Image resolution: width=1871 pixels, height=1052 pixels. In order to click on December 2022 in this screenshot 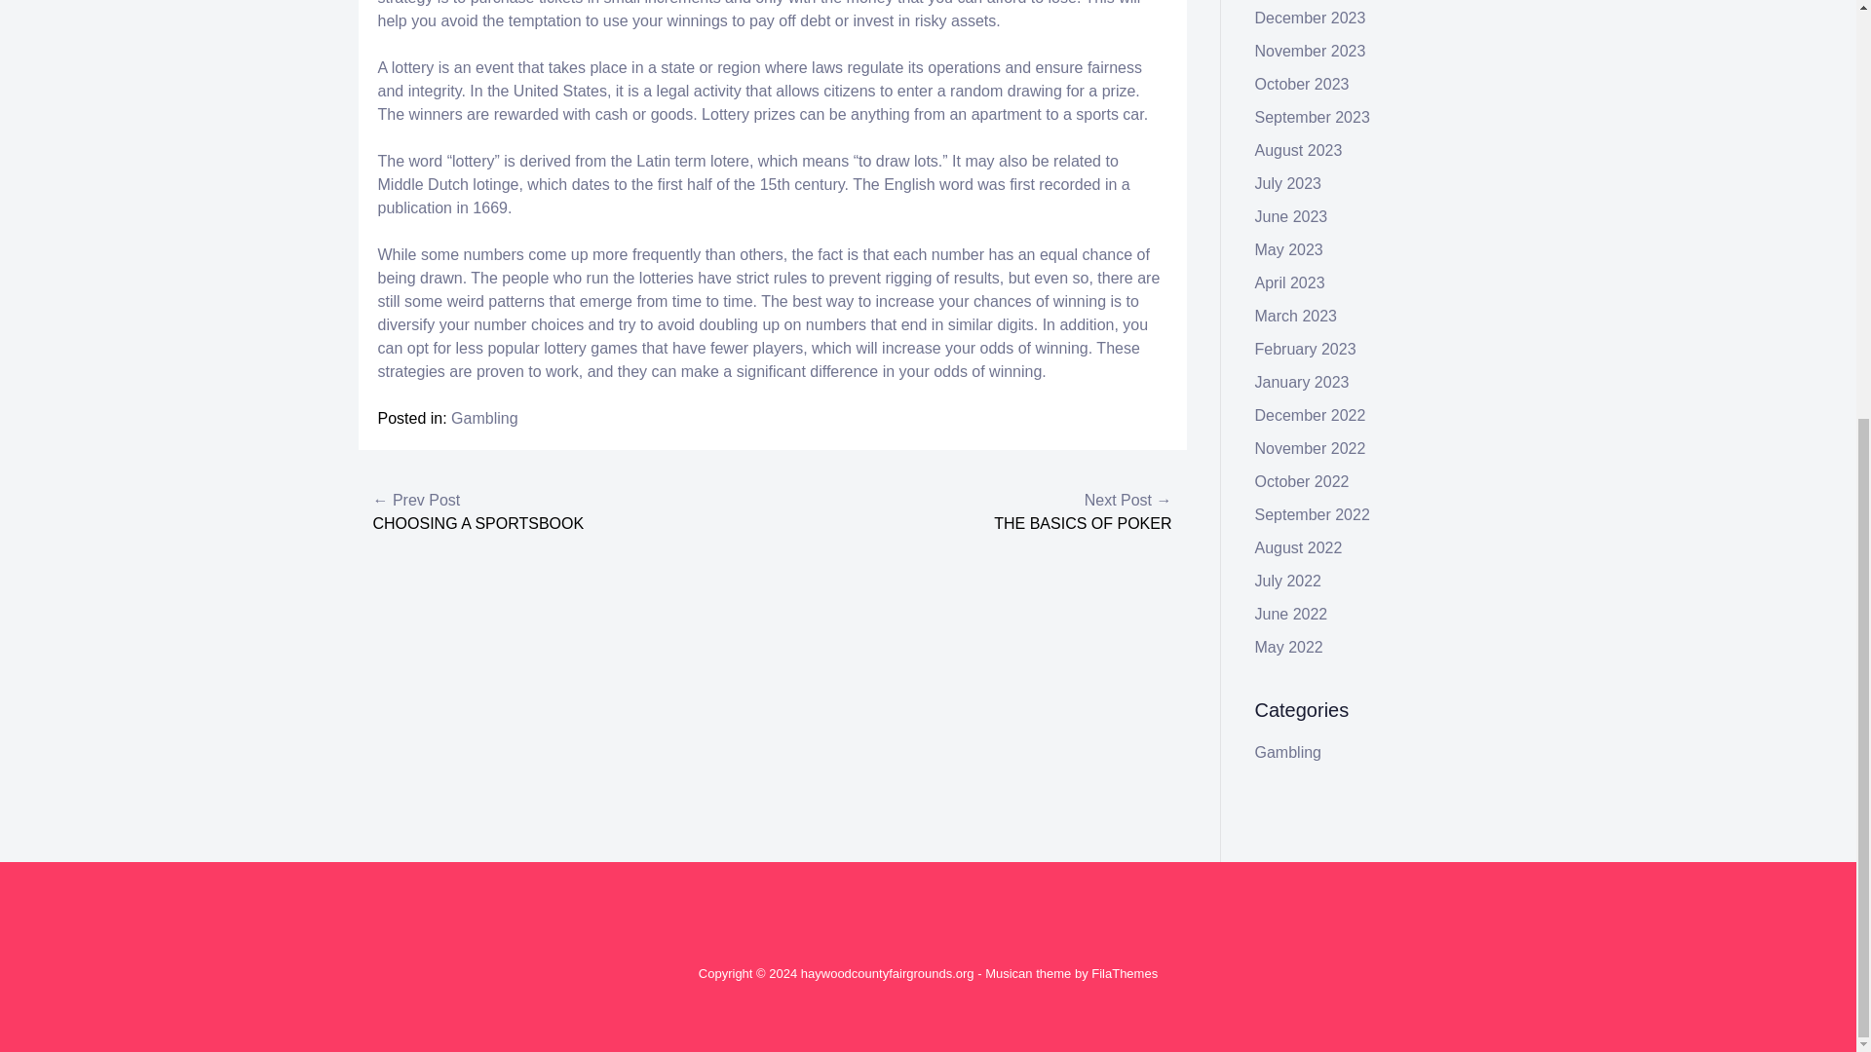, I will do `click(1310, 415)`.